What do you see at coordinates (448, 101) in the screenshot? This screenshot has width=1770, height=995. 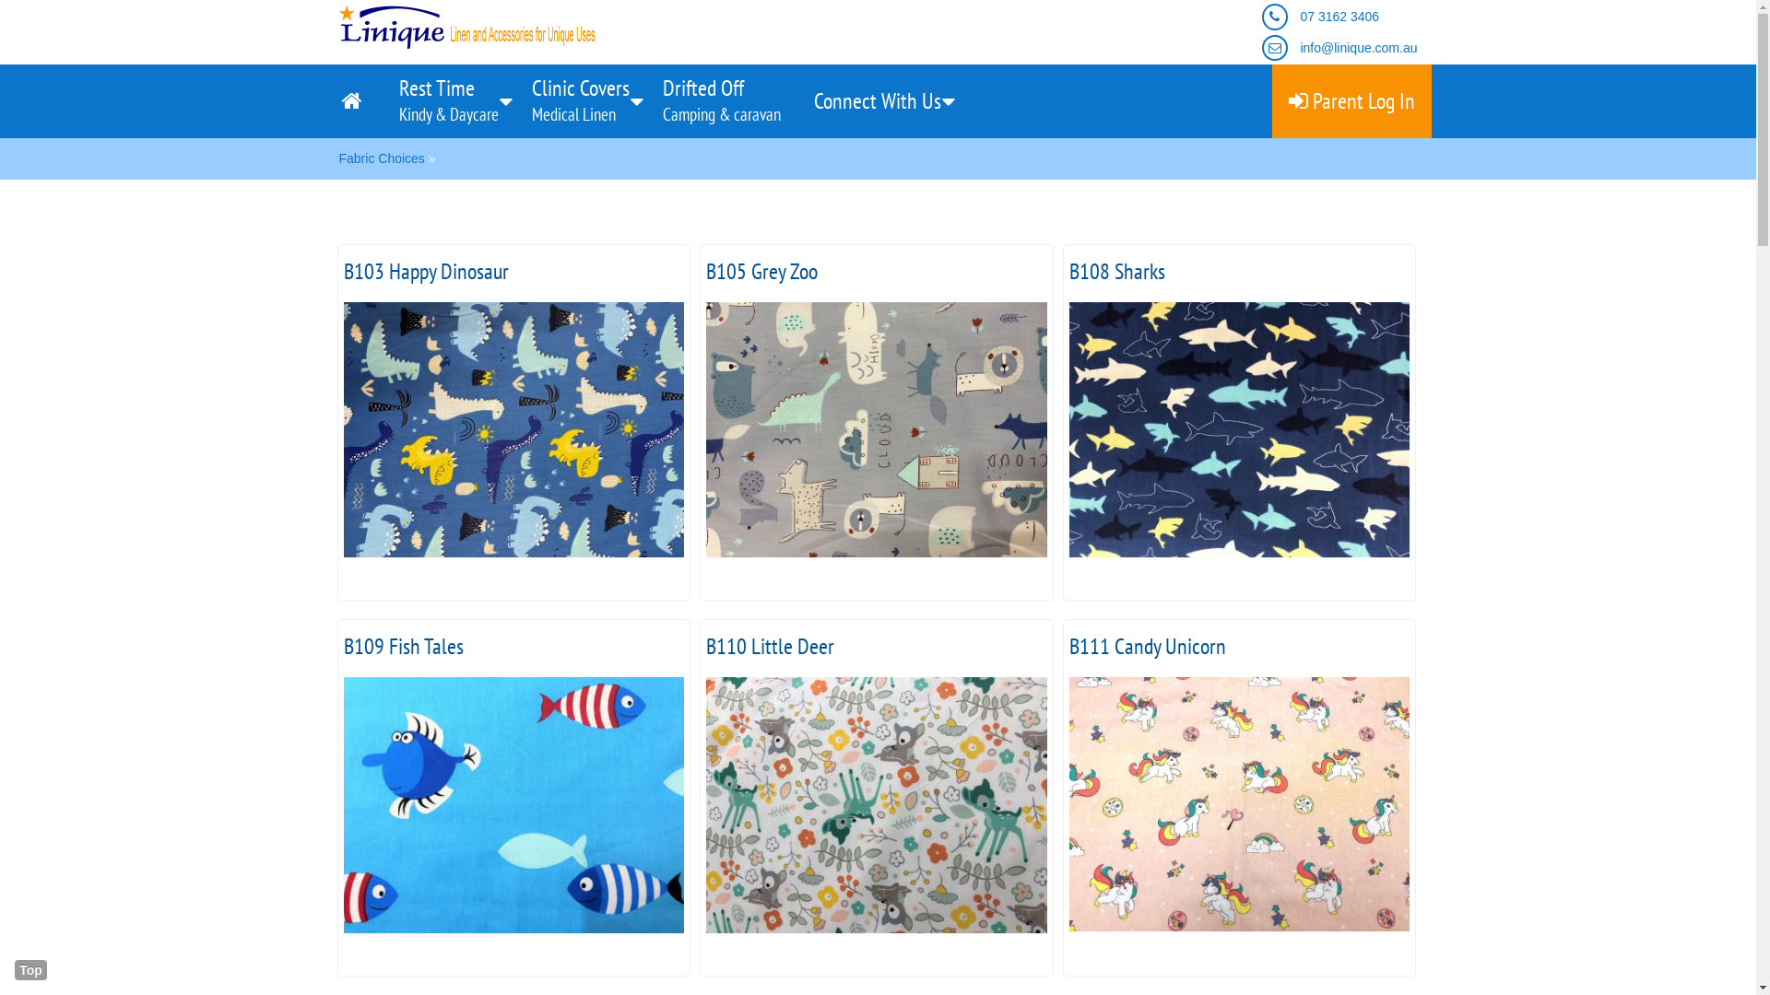 I see `Rest Time
Kindy & Daycare` at bounding box center [448, 101].